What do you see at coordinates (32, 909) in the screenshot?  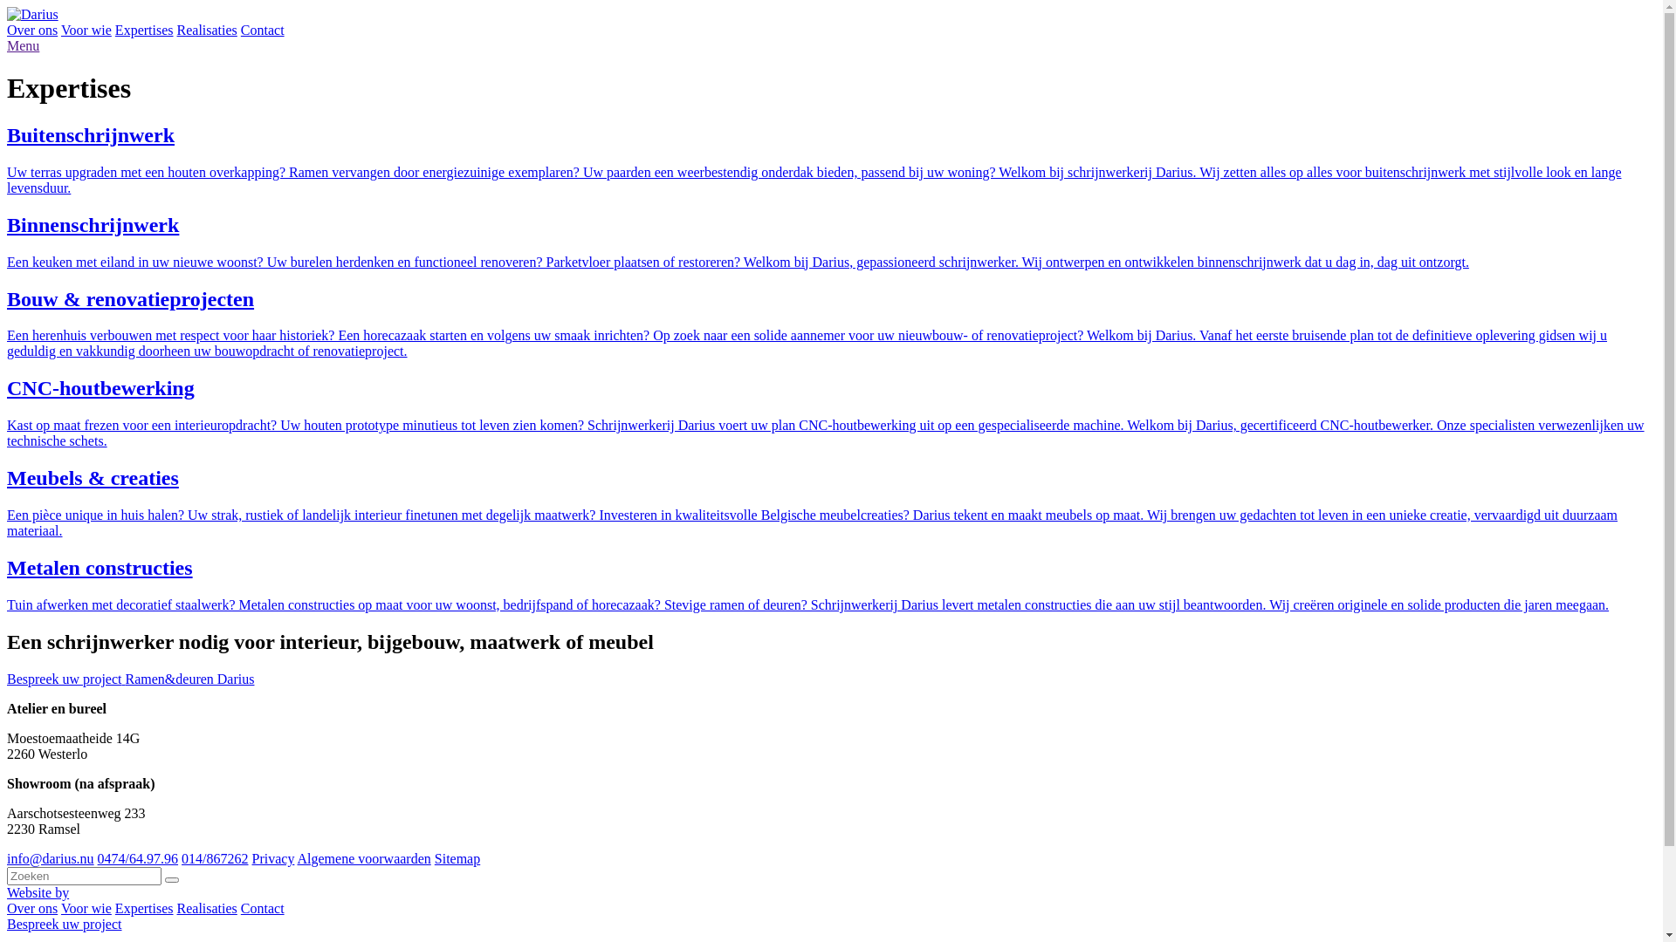 I see `Over ons` at bounding box center [32, 909].